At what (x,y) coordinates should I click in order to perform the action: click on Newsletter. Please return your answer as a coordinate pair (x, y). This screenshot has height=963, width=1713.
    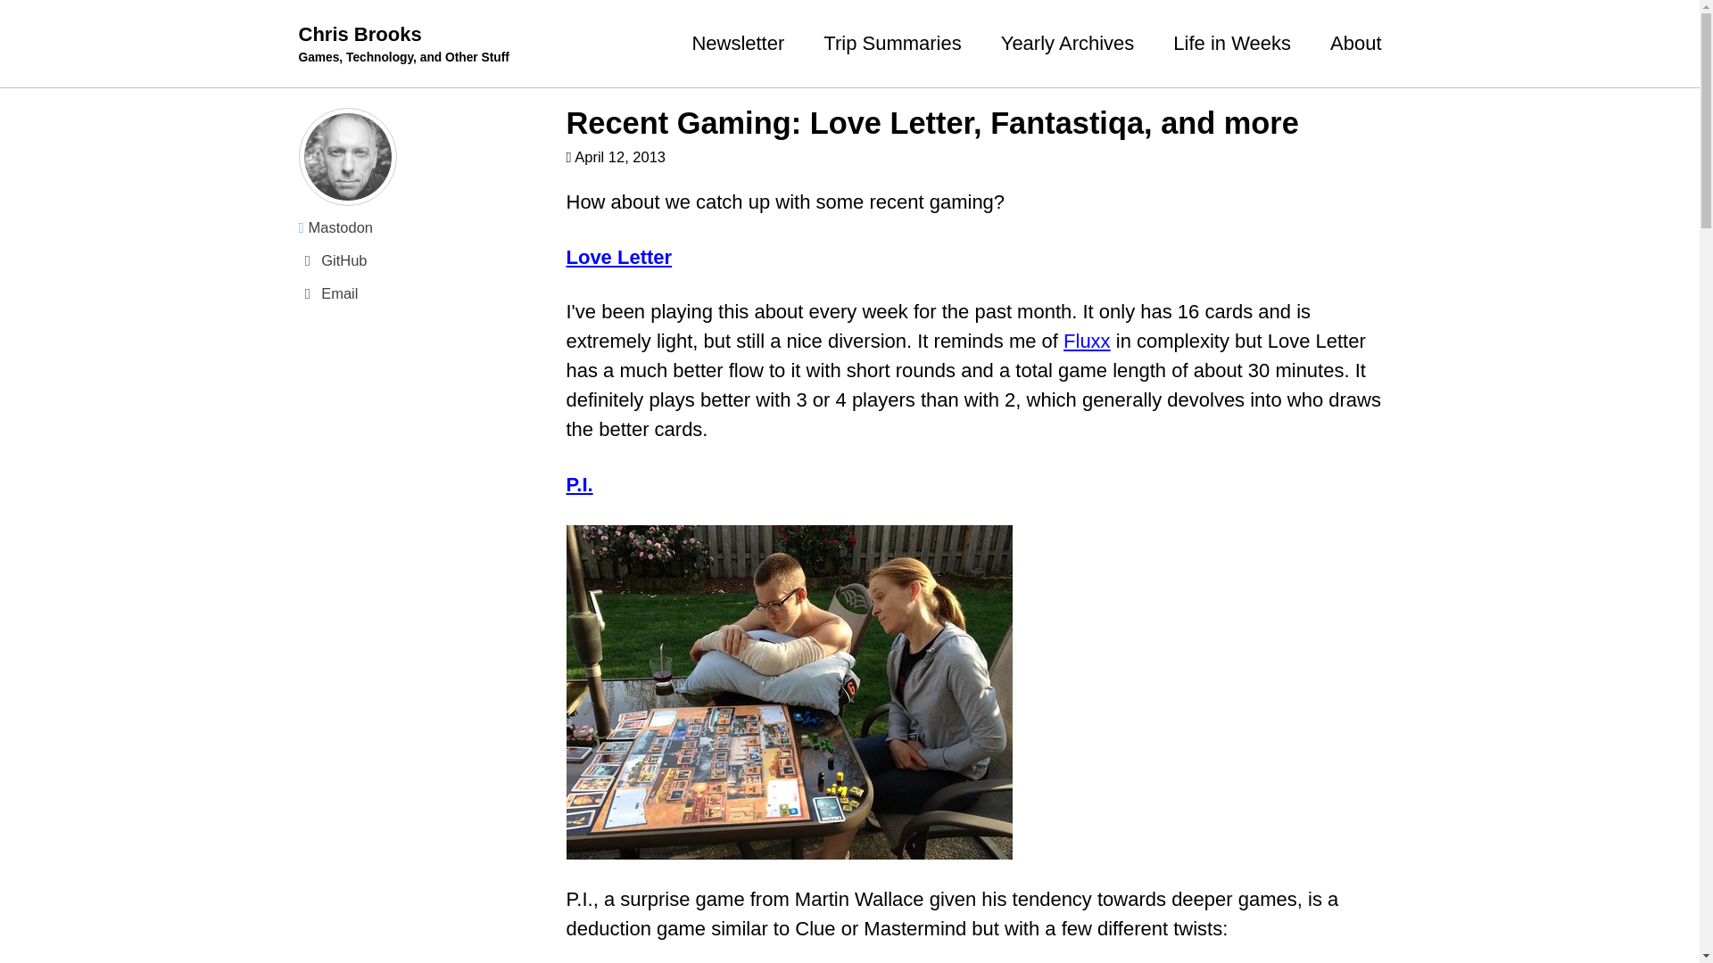
    Looking at the image, I should click on (738, 43).